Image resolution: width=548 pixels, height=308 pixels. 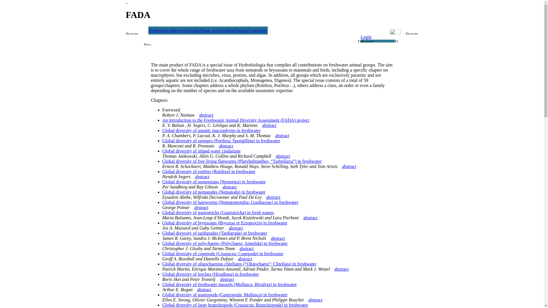 I want to click on abstract, so click(x=278, y=238).